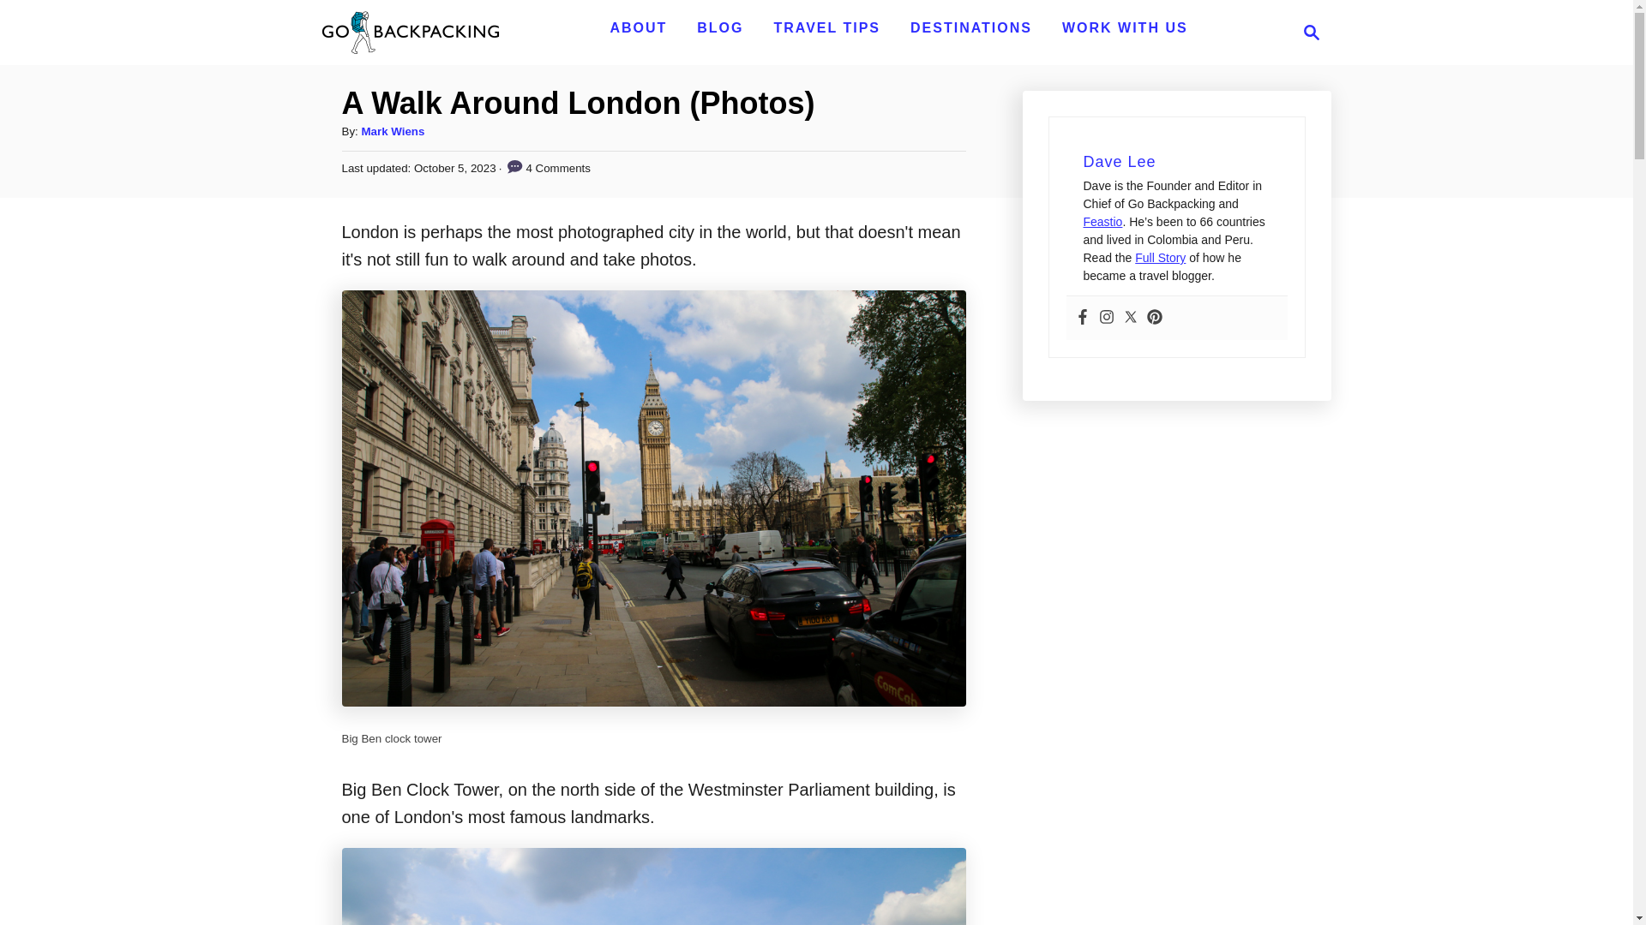 The height and width of the screenshot is (925, 1646). Describe the element at coordinates (720, 27) in the screenshot. I see `DESTINATIONS` at that location.